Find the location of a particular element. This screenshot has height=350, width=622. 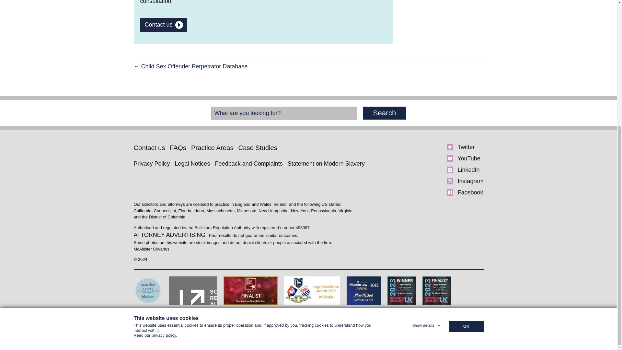

Show details is located at coordinates (427, 130).